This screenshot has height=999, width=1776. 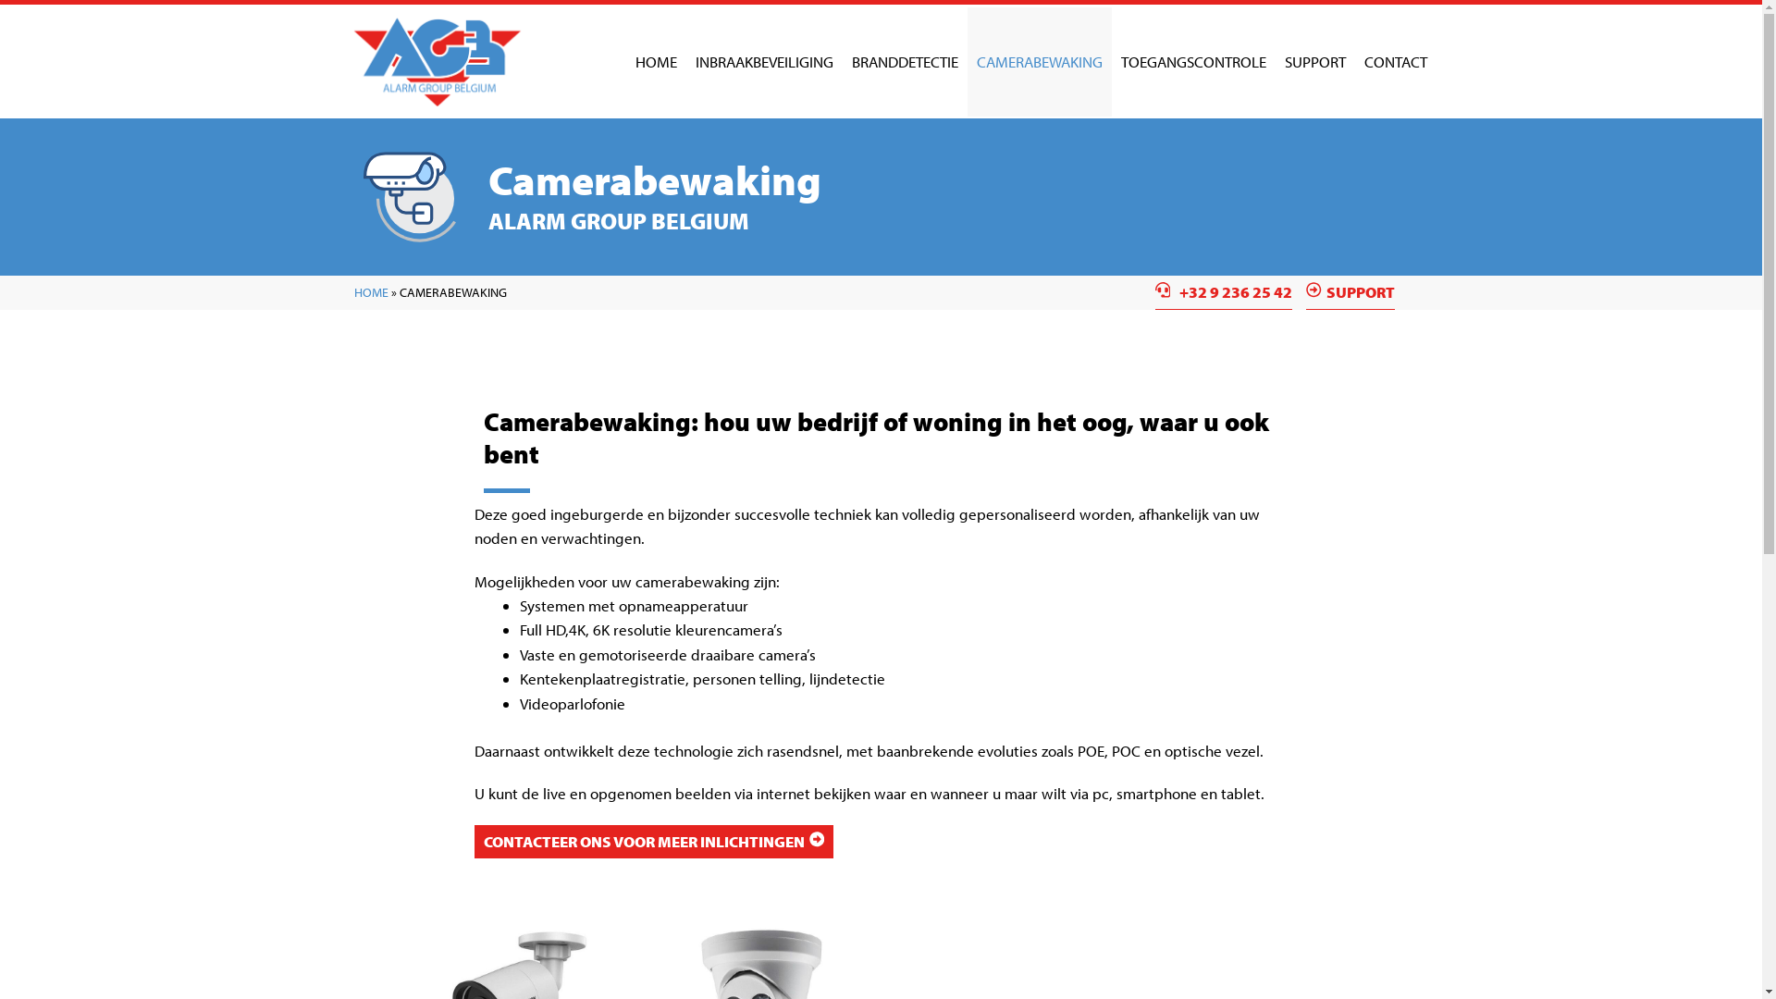 What do you see at coordinates (1350, 292) in the screenshot?
I see `SUPPORT` at bounding box center [1350, 292].